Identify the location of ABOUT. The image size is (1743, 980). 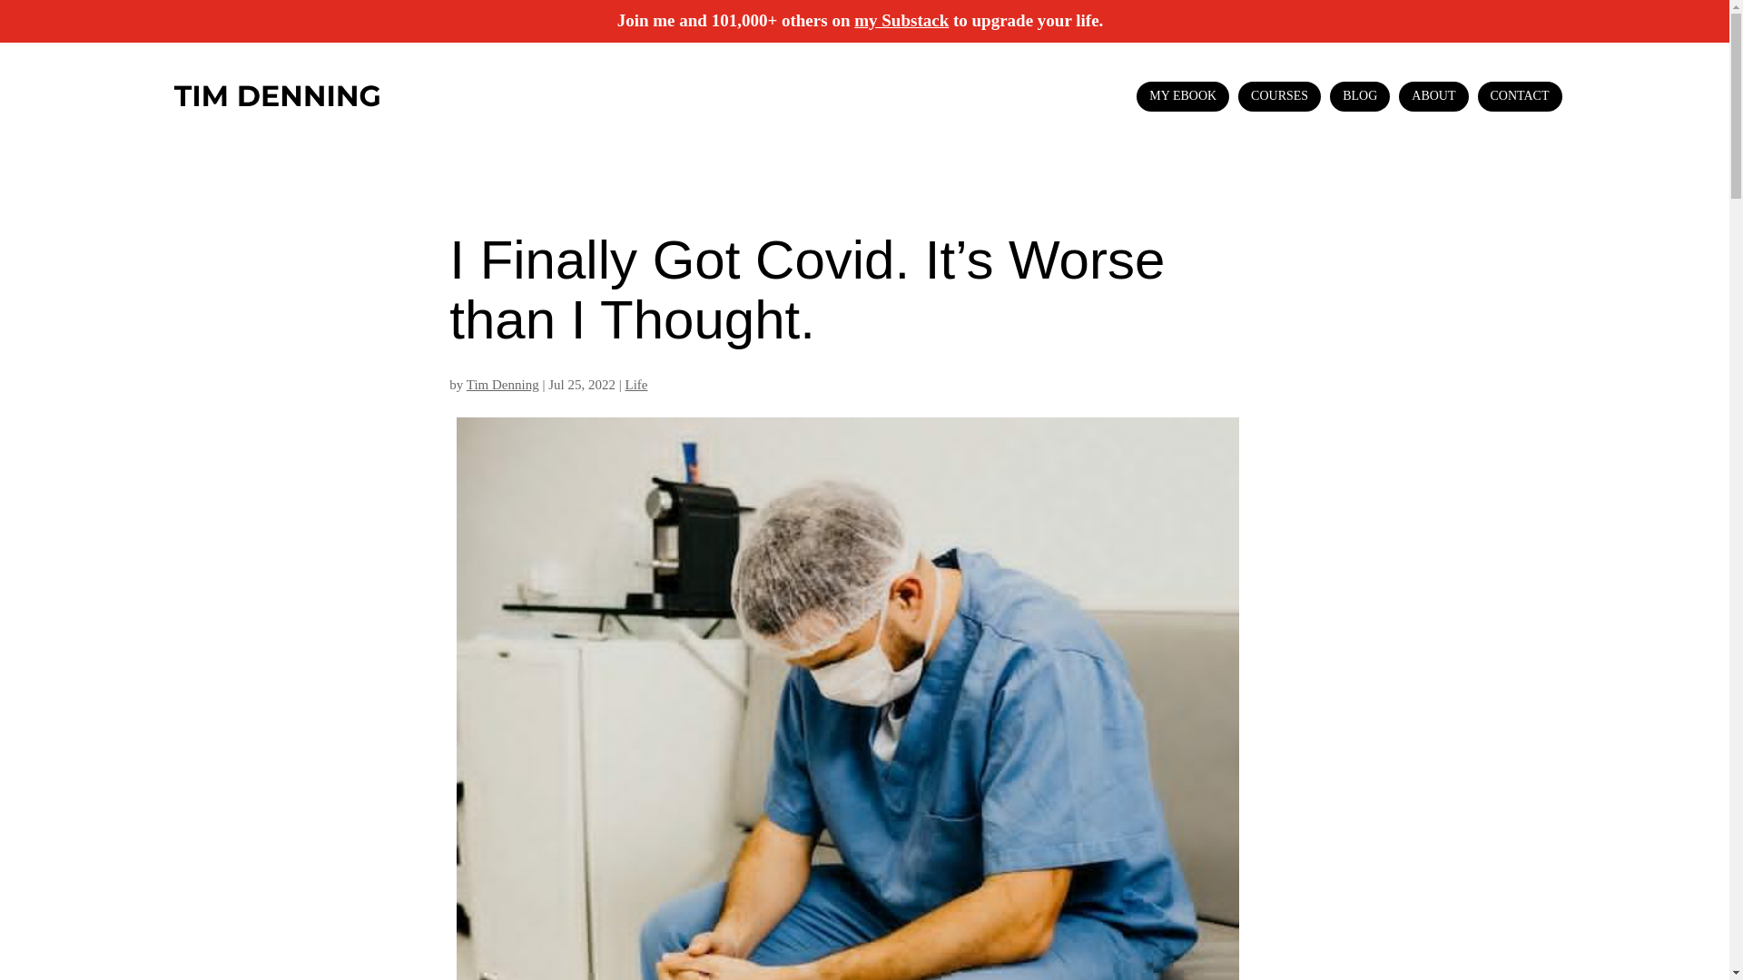
(1433, 96).